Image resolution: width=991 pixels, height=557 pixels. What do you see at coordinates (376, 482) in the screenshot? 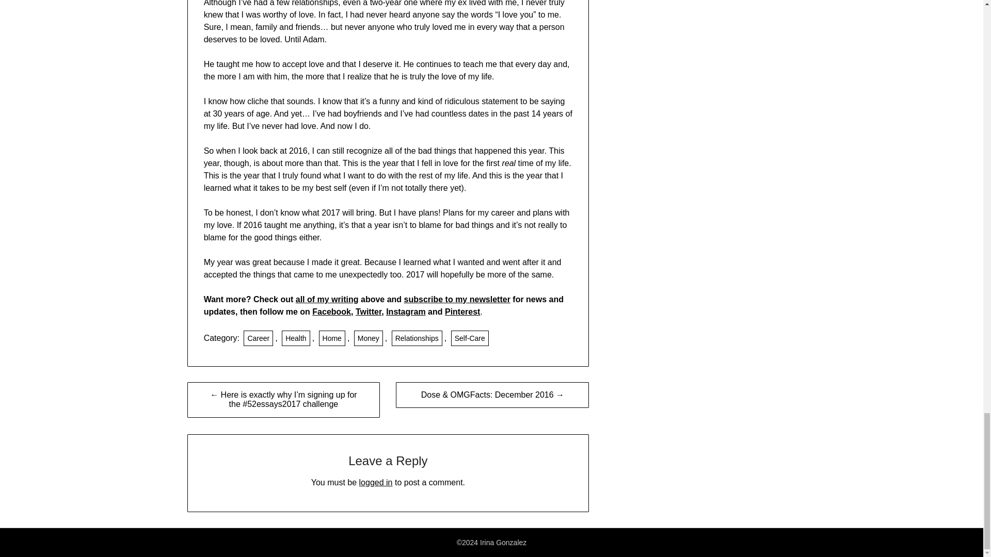
I see `logged in` at bounding box center [376, 482].